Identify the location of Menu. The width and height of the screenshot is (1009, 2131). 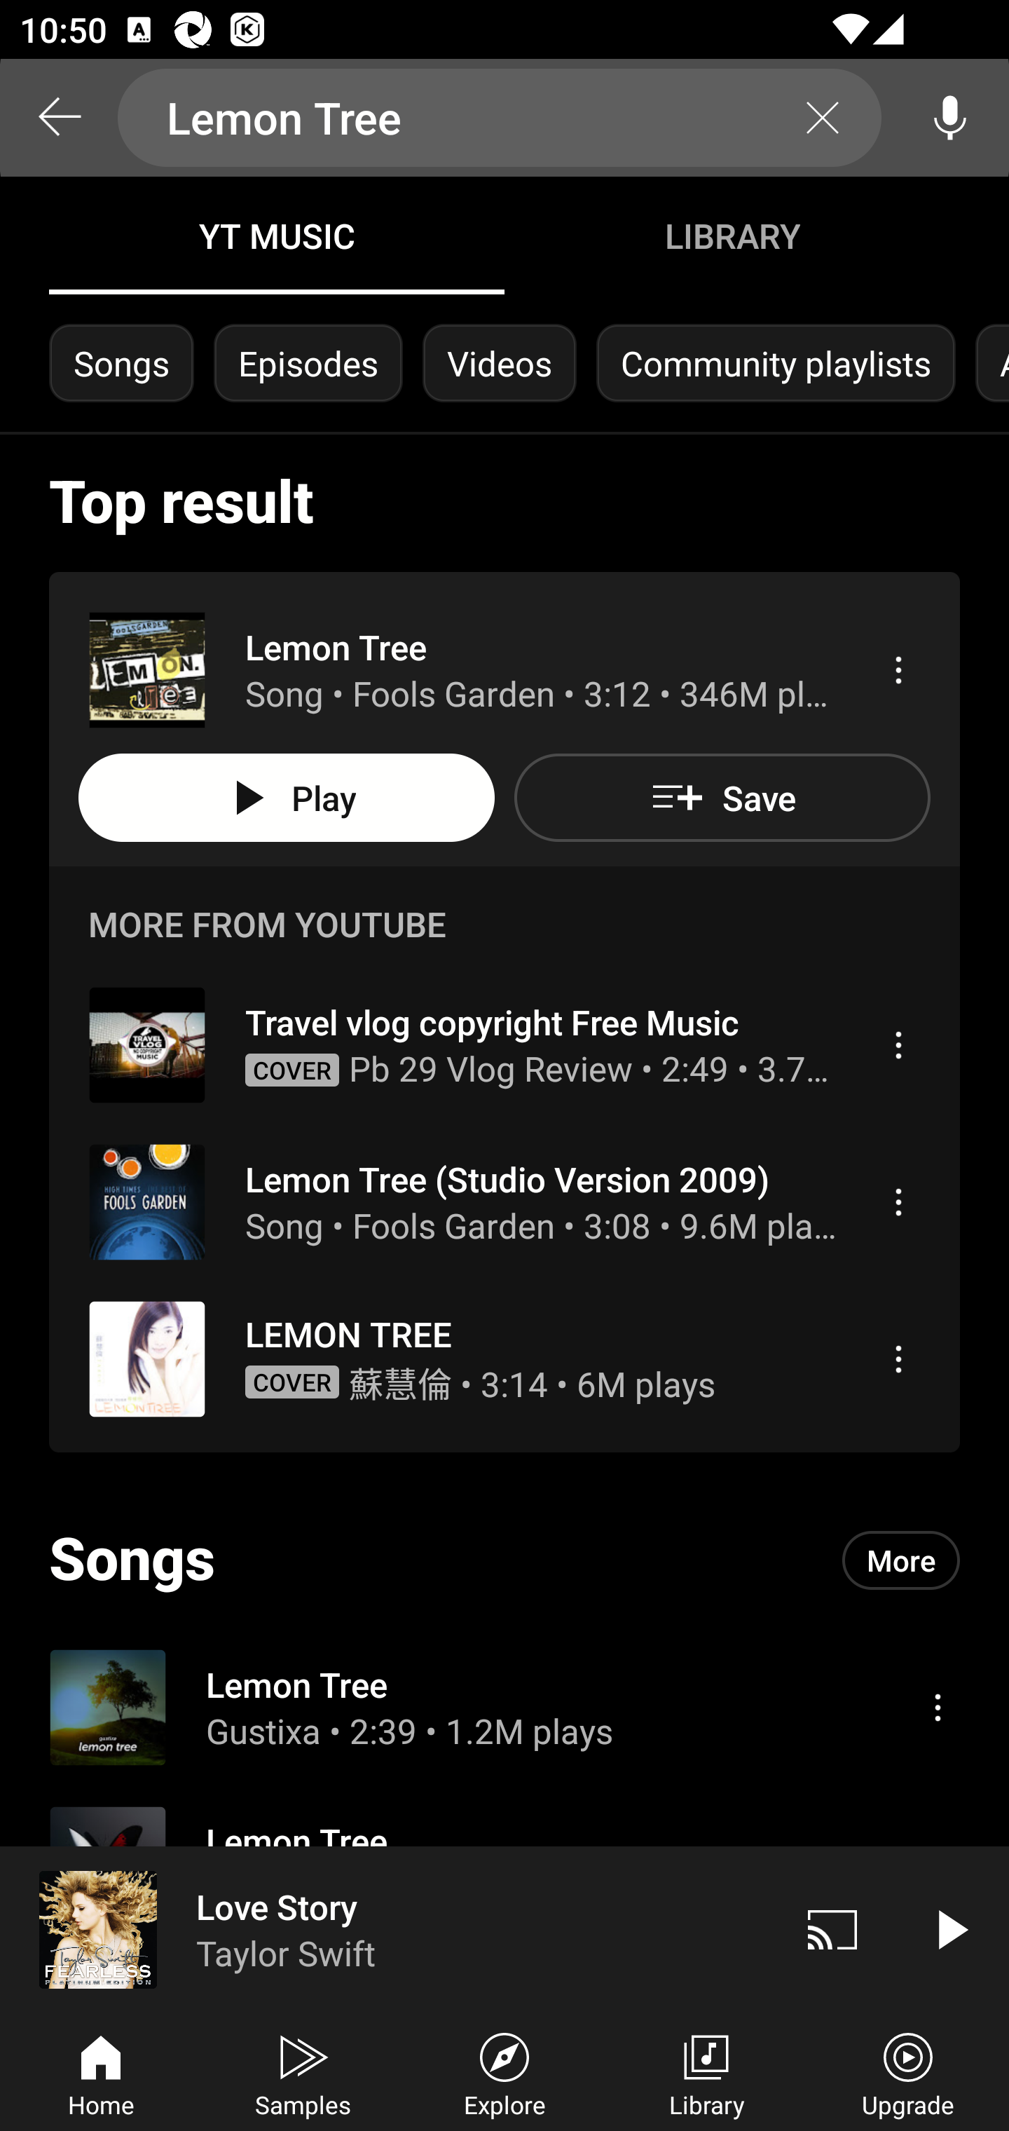
(898, 1044).